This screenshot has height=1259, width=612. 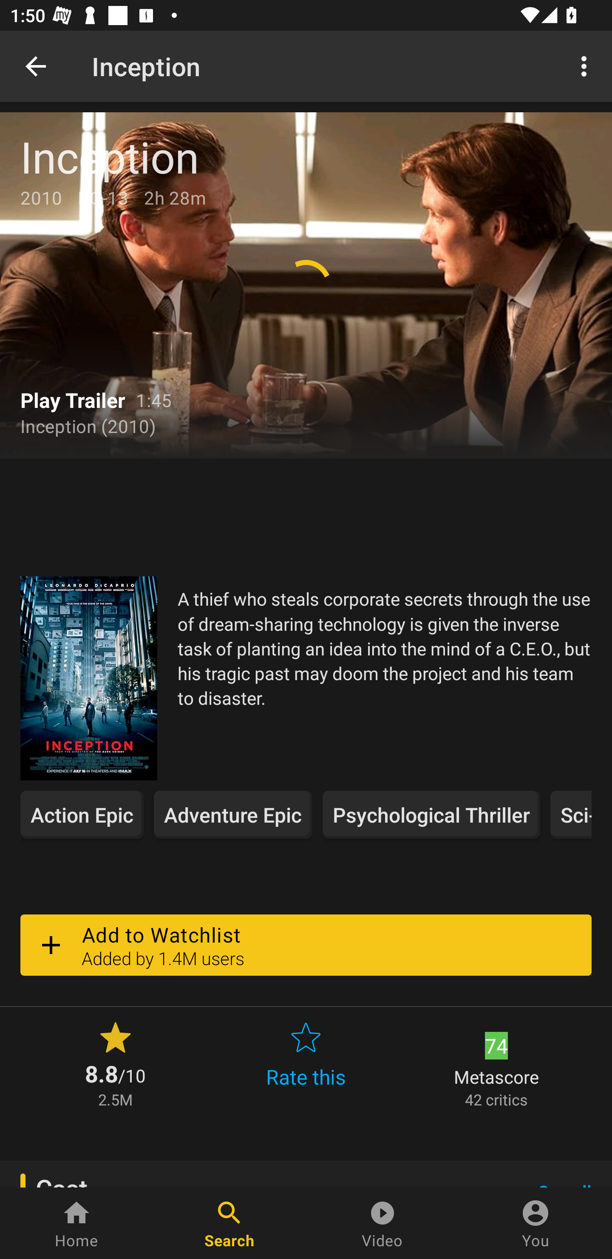 I want to click on Action Epic, so click(x=82, y=814).